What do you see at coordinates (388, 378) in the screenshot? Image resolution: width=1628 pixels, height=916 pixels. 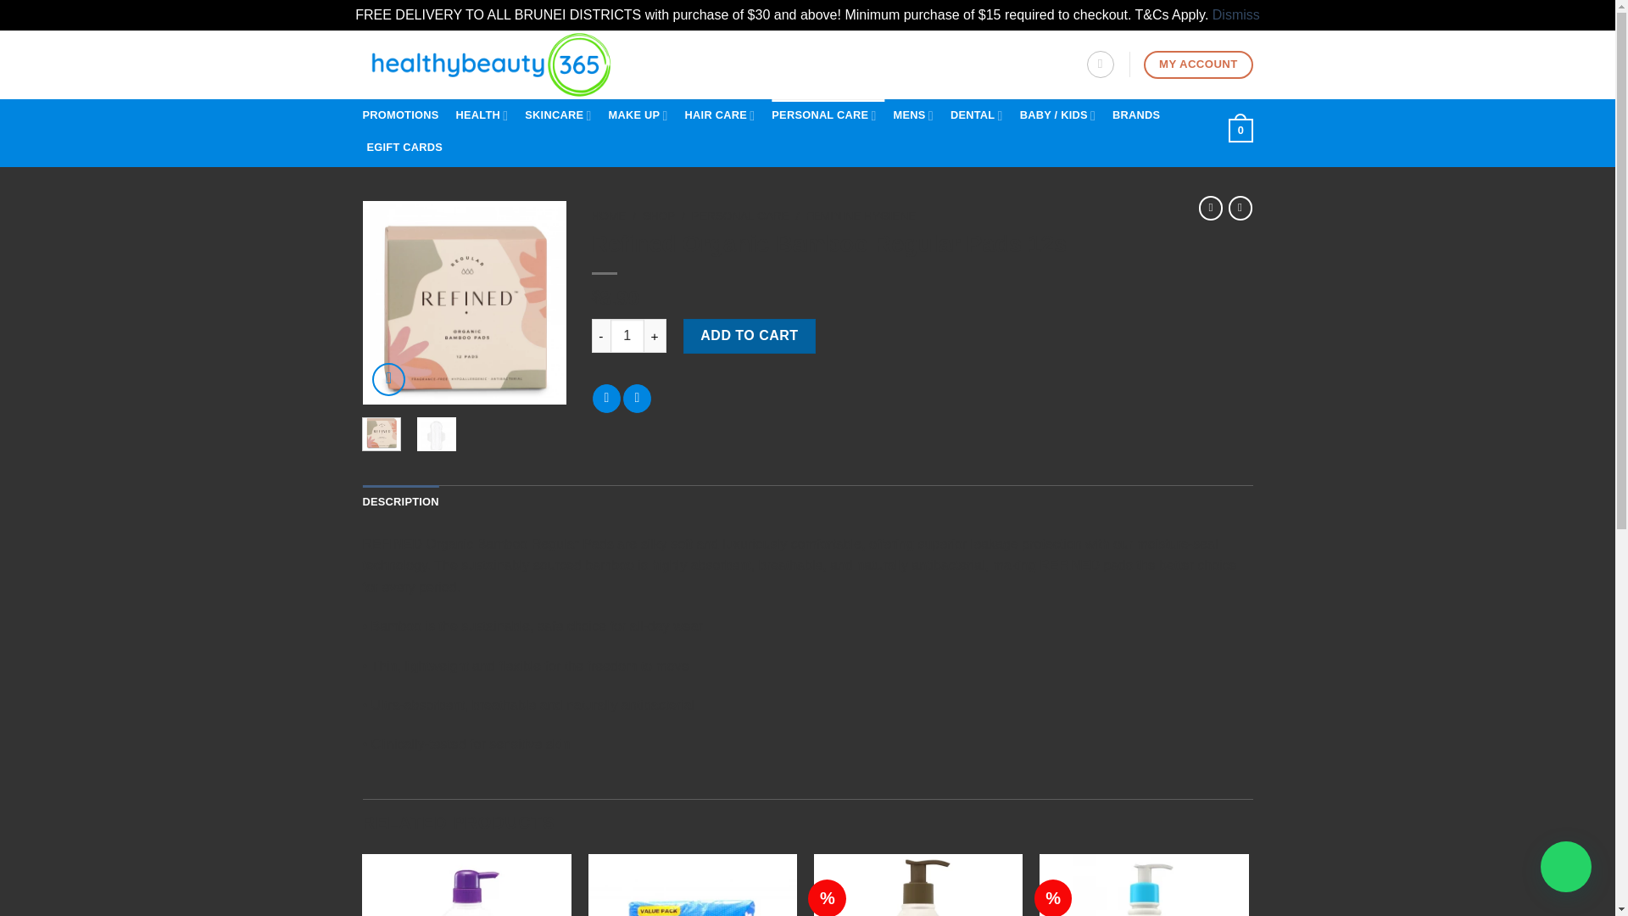 I see `Zoom` at bounding box center [388, 378].